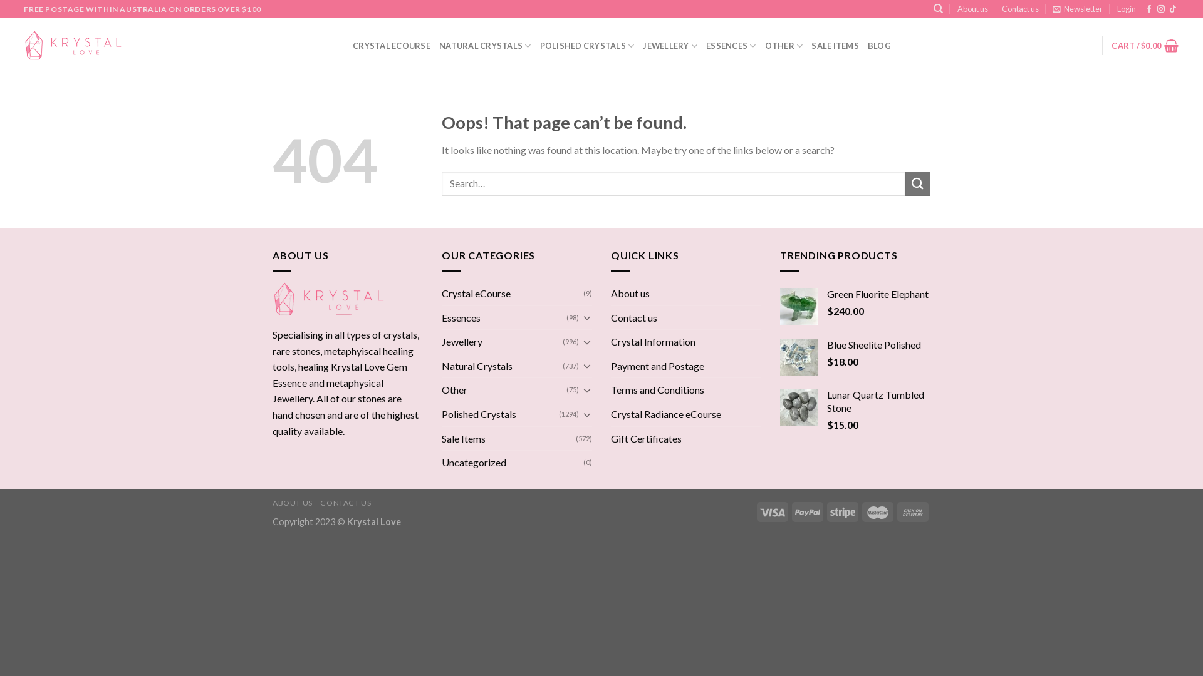  I want to click on Sale Items, so click(509, 439).